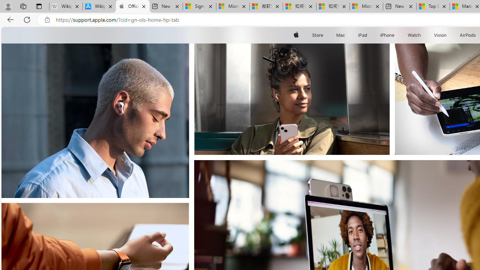  What do you see at coordinates (368, 35) in the screenshot?
I see `iPad menu` at bounding box center [368, 35].